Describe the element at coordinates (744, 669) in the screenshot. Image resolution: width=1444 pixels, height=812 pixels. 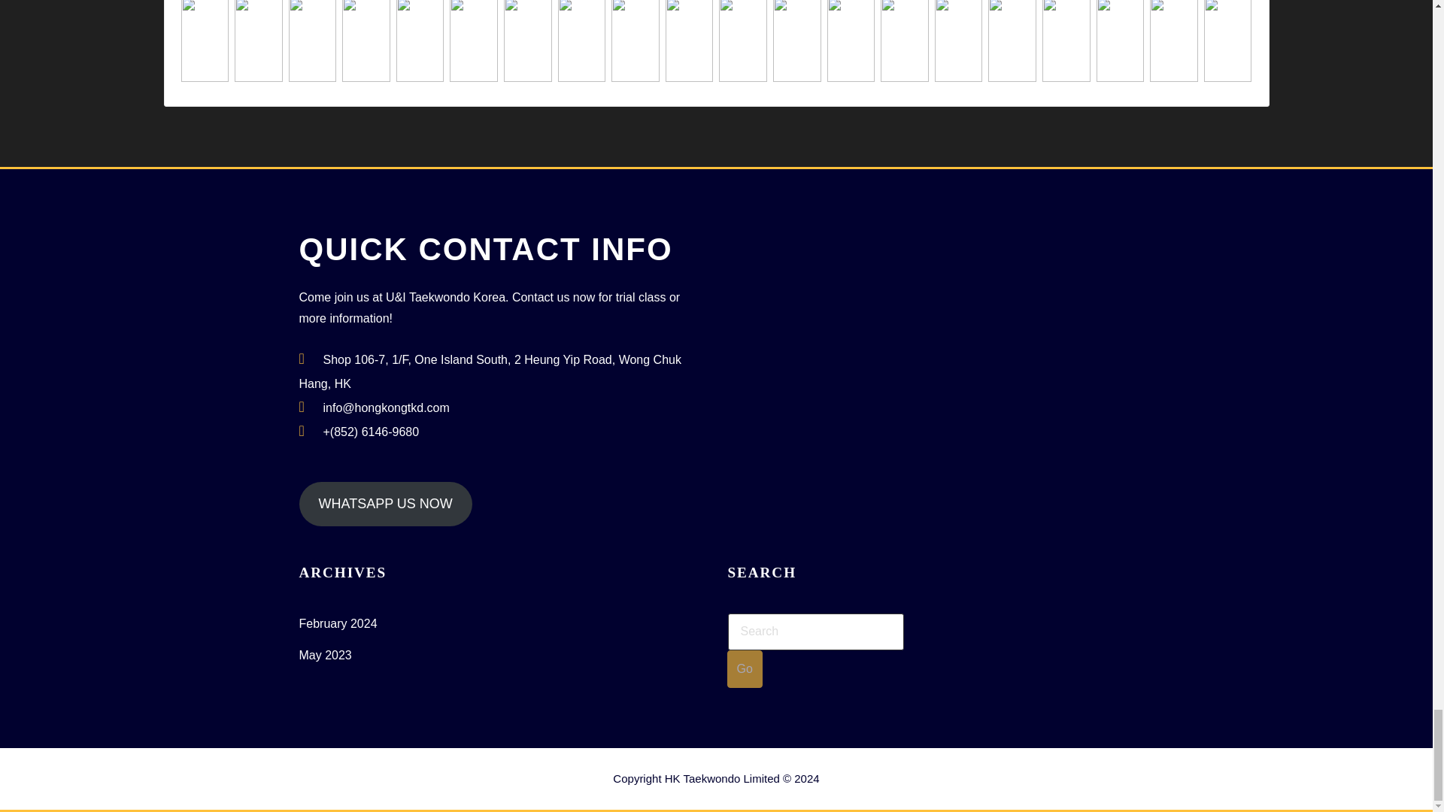
I see `Go` at that location.